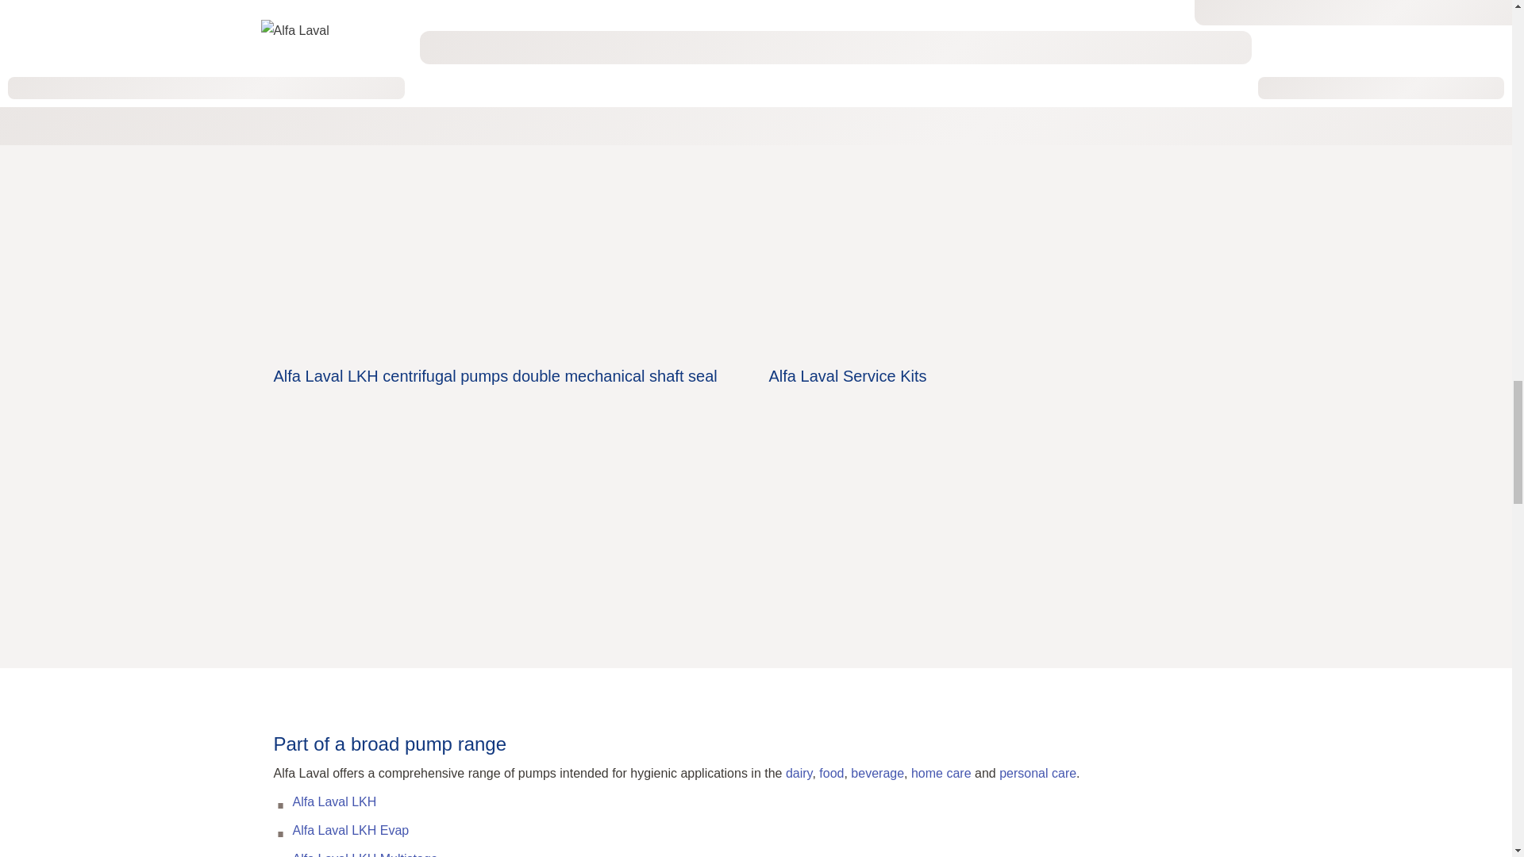 Image resolution: width=1524 pixels, height=857 pixels. I want to click on Personal Care , so click(1037, 773).